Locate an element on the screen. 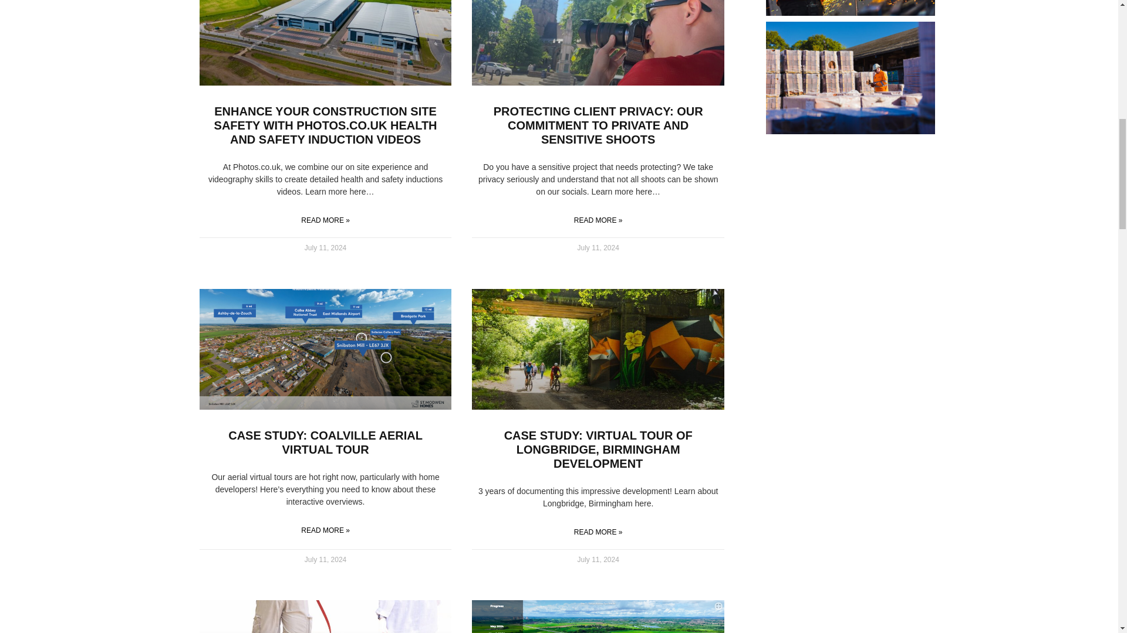 The height and width of the screenshot is (633, 1127). CASE STUDY: COALVILLE AERIAL VIRTUAL TOUR is located at coordinates (325, 442).